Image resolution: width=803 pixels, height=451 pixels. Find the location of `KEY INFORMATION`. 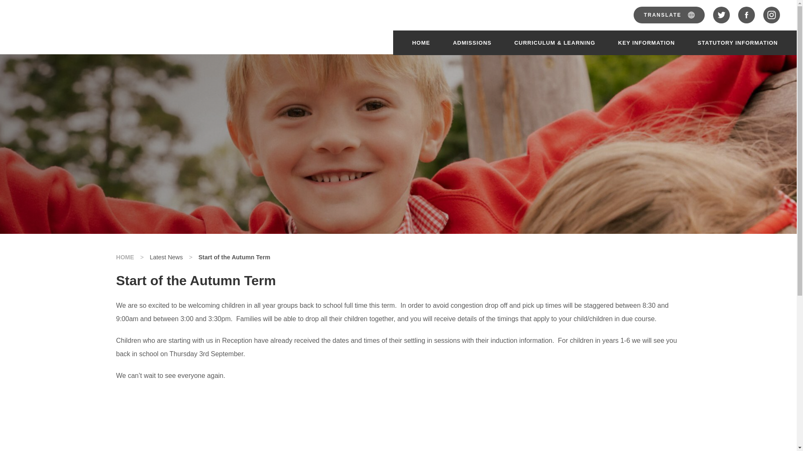

KEY INFORMATION is located at coordinates (647, 42).